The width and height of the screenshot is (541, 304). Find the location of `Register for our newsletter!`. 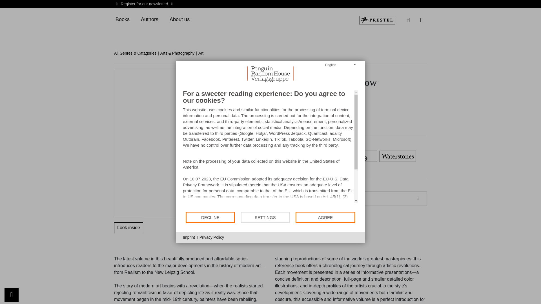

Register for our newsletter! is located at coordinates (144, 4).